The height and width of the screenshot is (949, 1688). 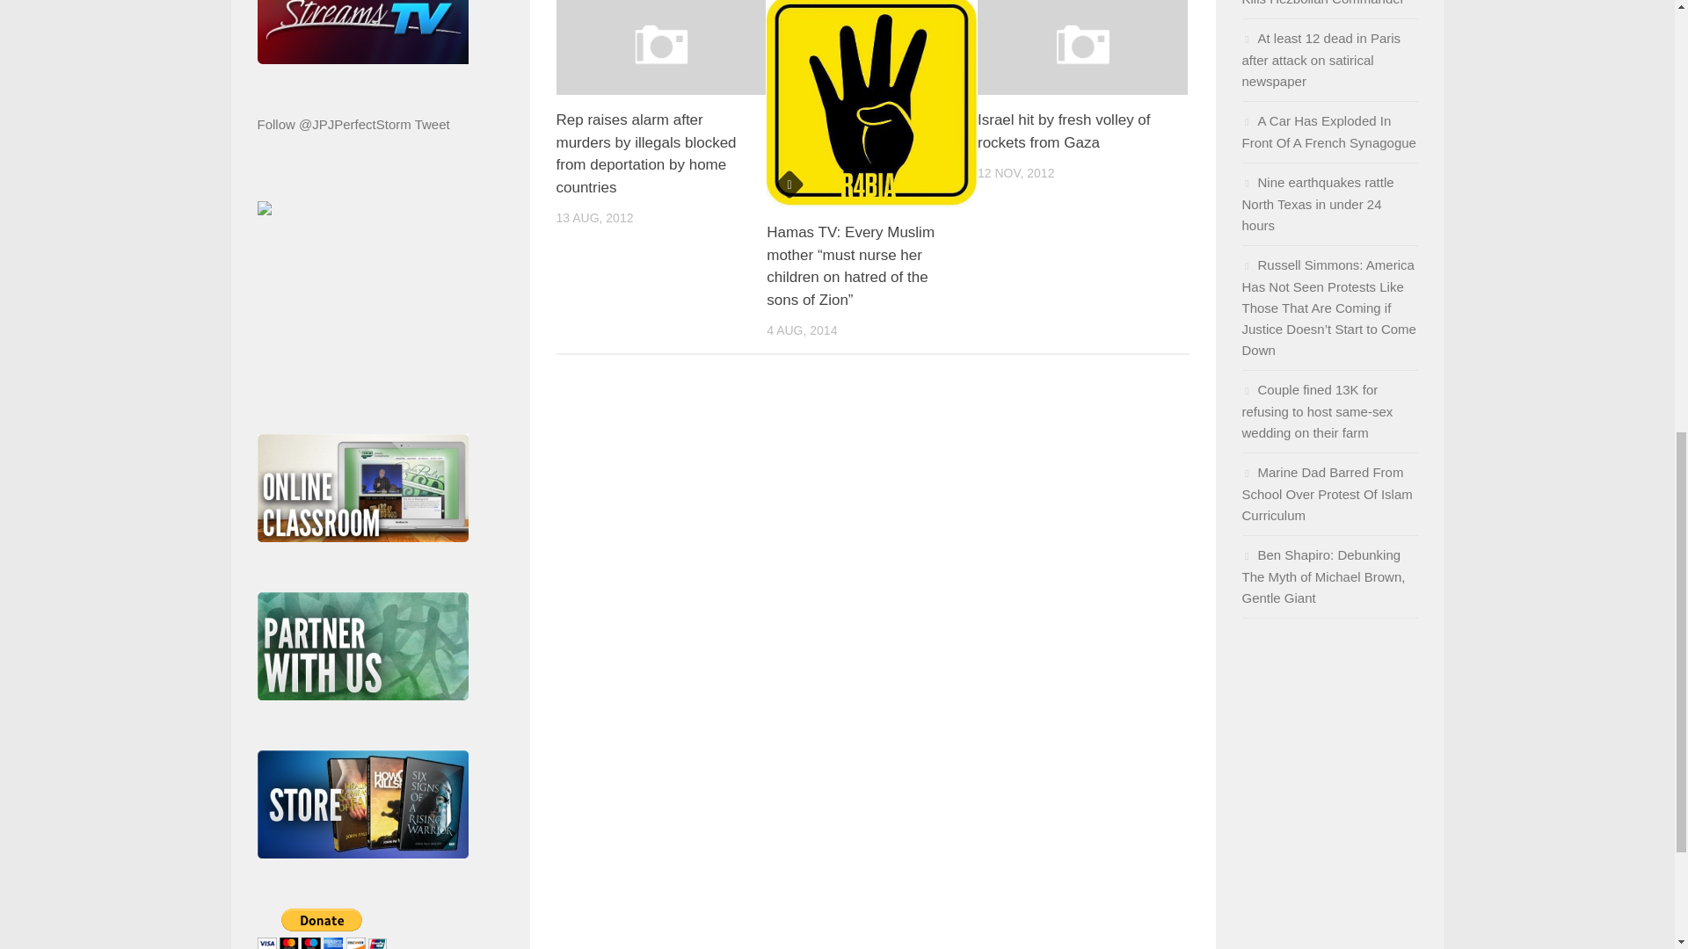 I want to click on Preparing for the Perfect Storm.com, so click(x=263, y=211).